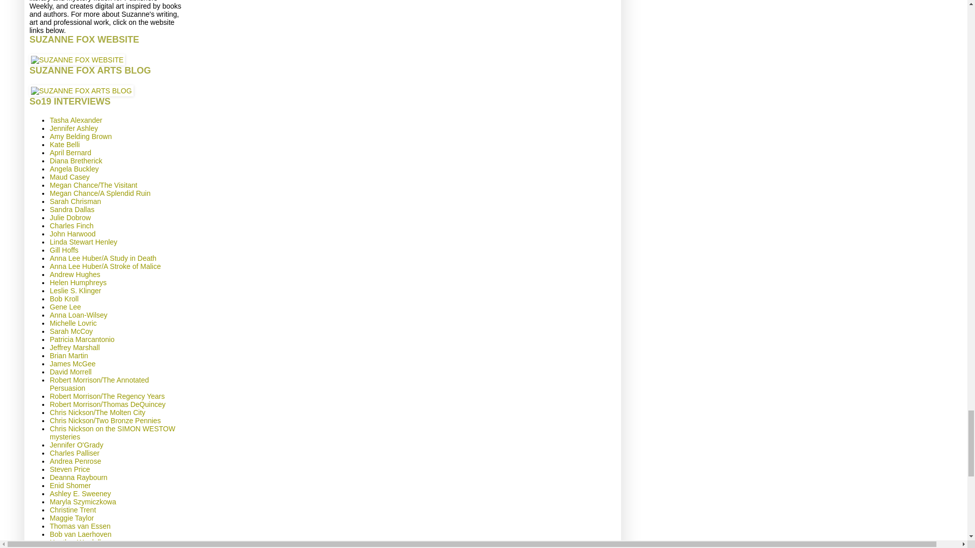 This screenshot has height=548, width=975. Describe the element at coordinates (74, 128) in the screenshot. I see `Jennifer Ashley` at that location.